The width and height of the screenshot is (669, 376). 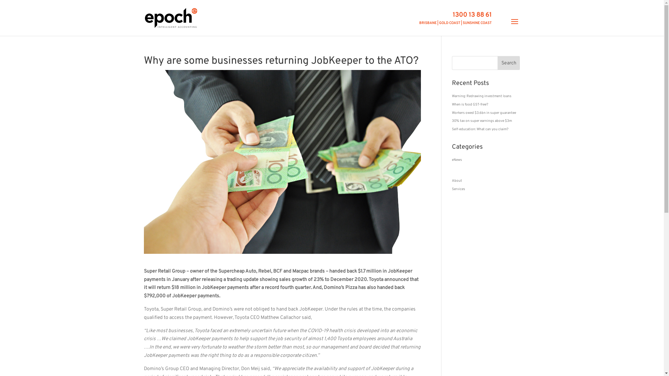 I want to click on Services, so click(x=459, y=189).